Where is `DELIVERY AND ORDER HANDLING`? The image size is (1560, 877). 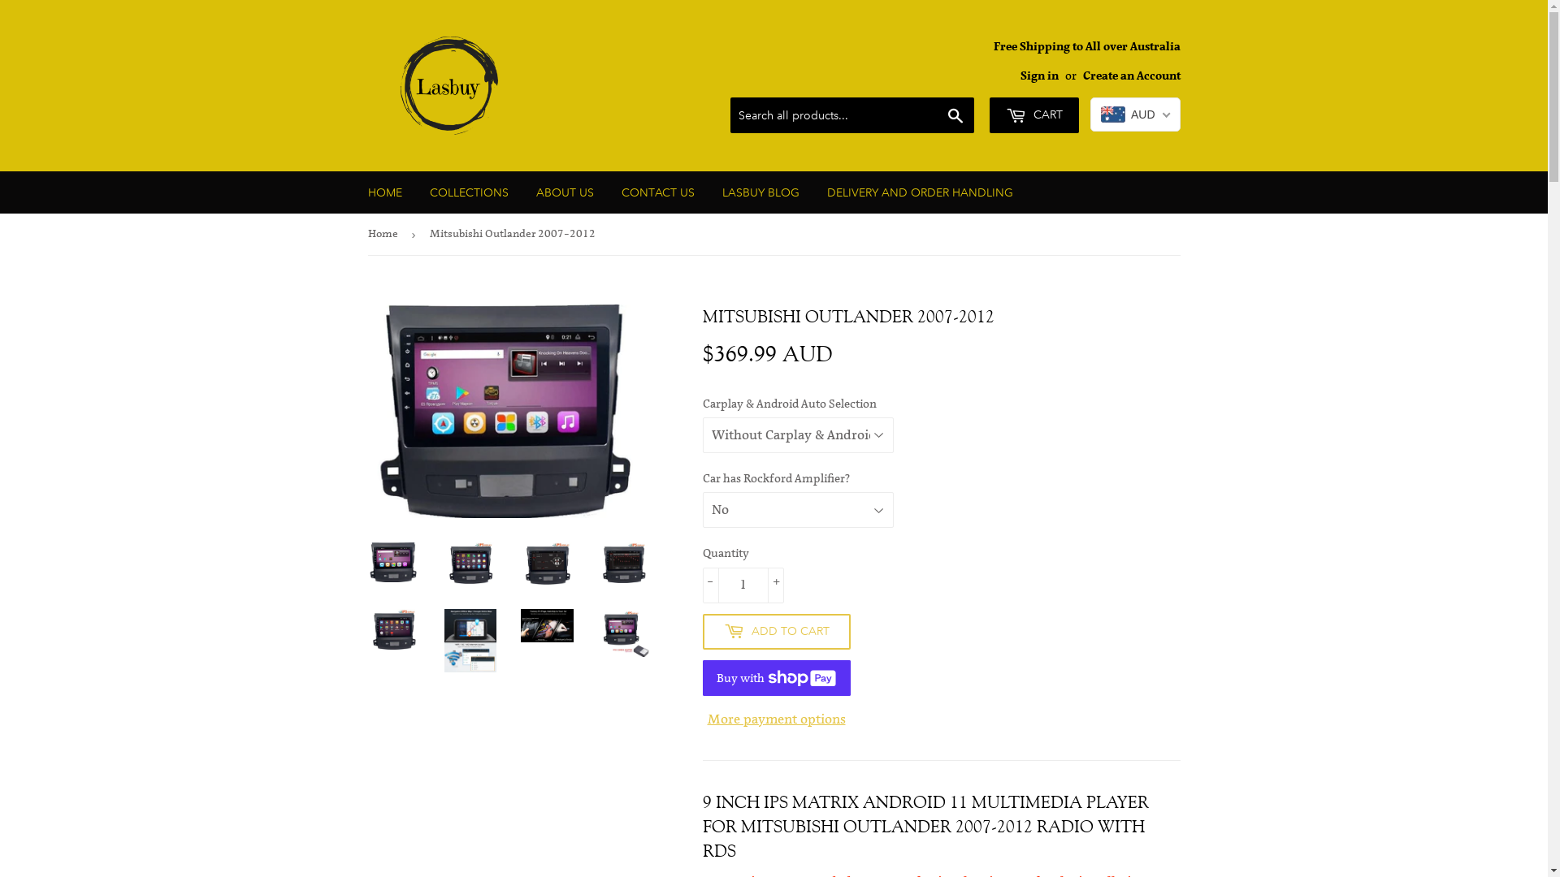 DELIVERY AND ORDER HANDLING is located at coordinates (920, 192).